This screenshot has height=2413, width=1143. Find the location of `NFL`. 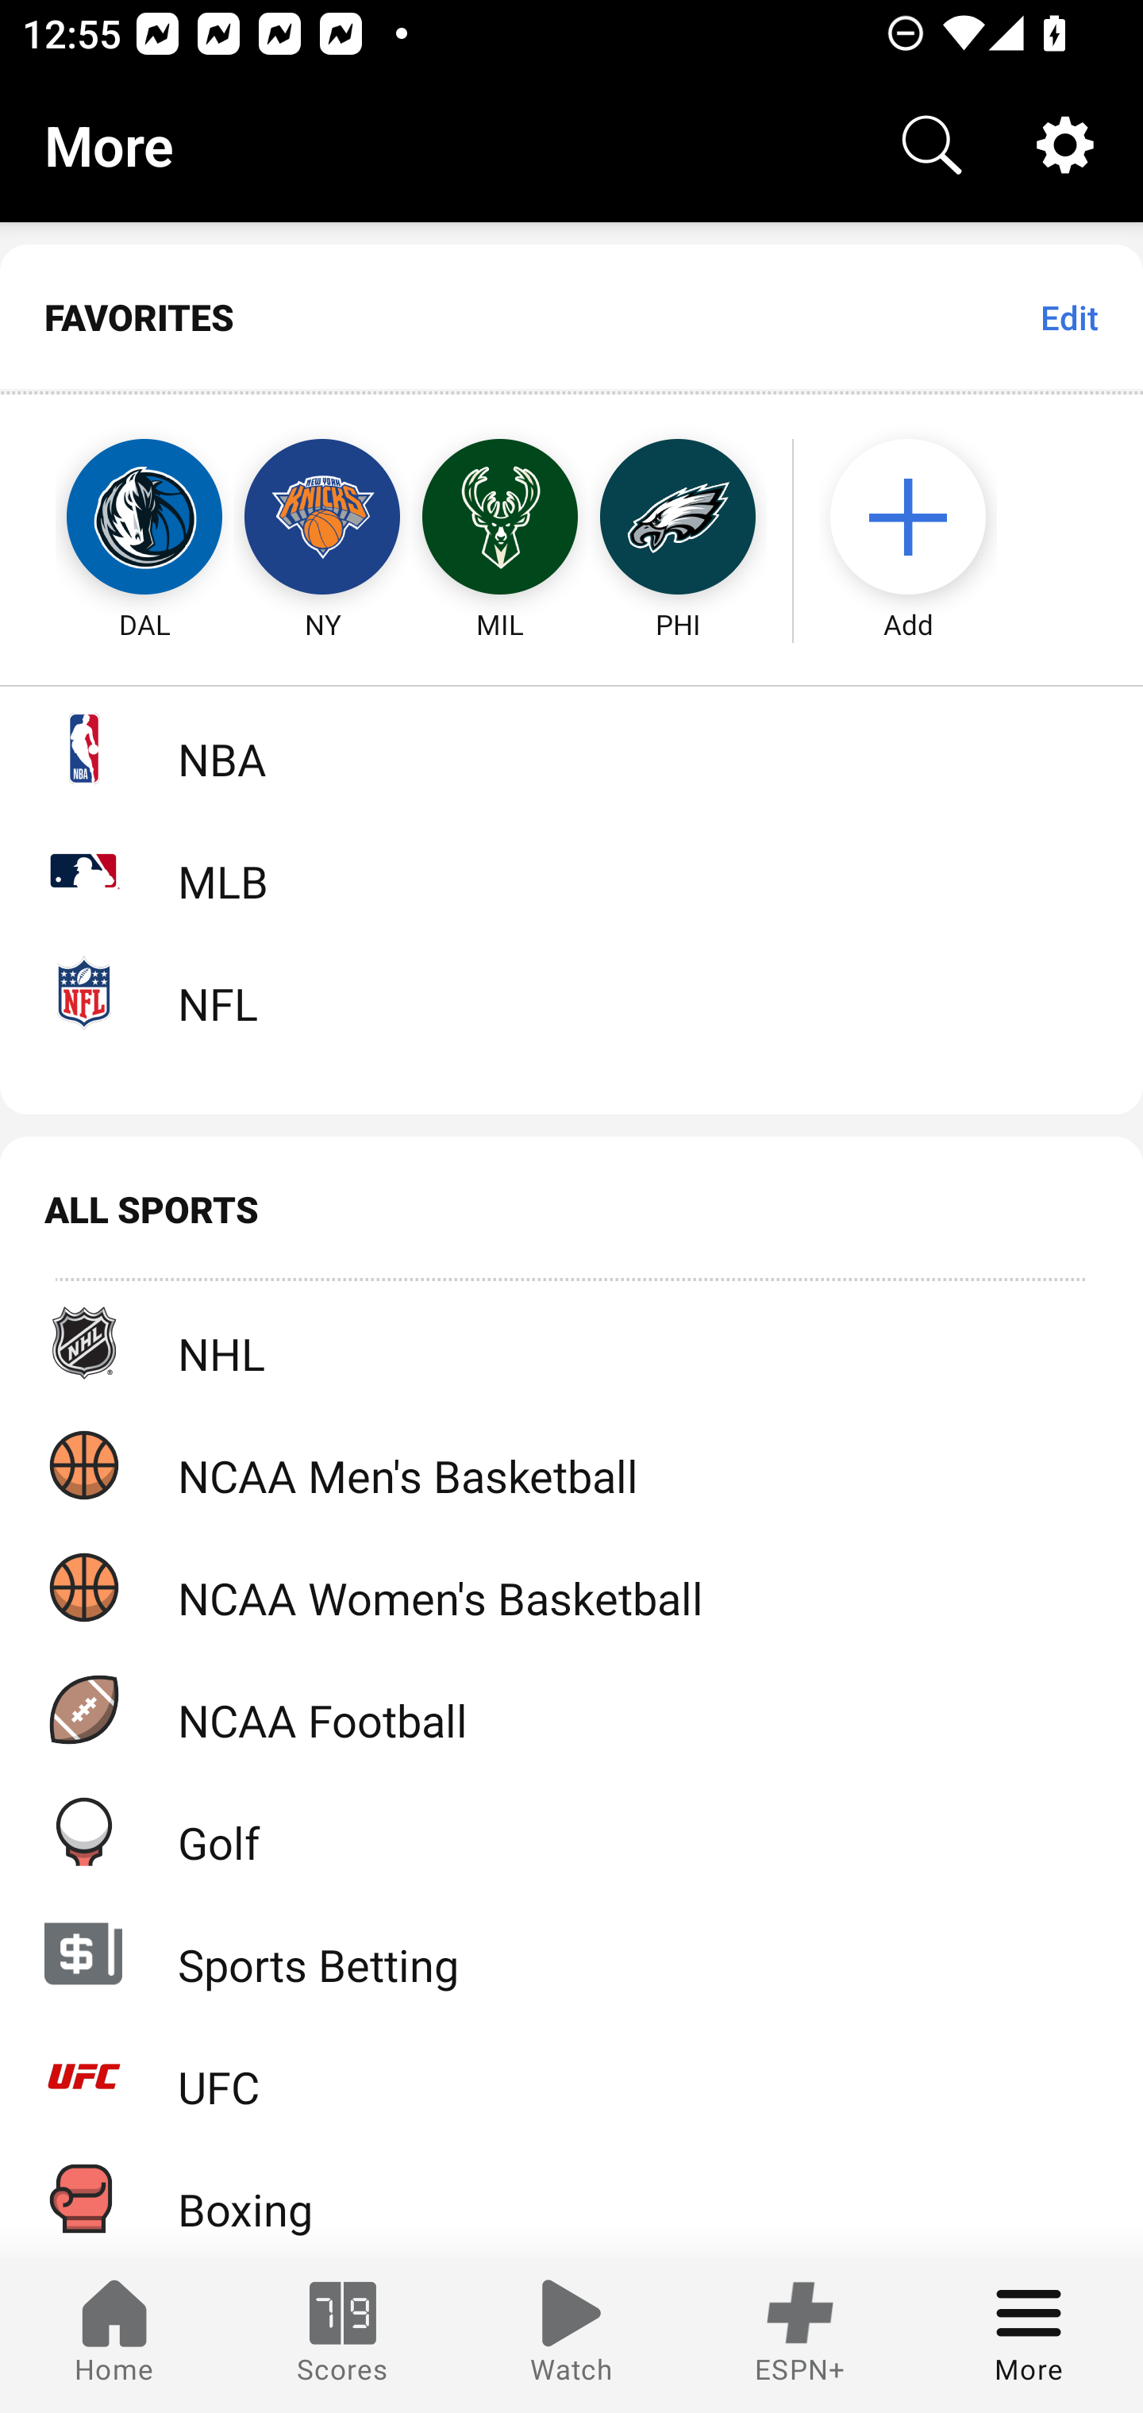

NFL is located at coordinates (571, 992).